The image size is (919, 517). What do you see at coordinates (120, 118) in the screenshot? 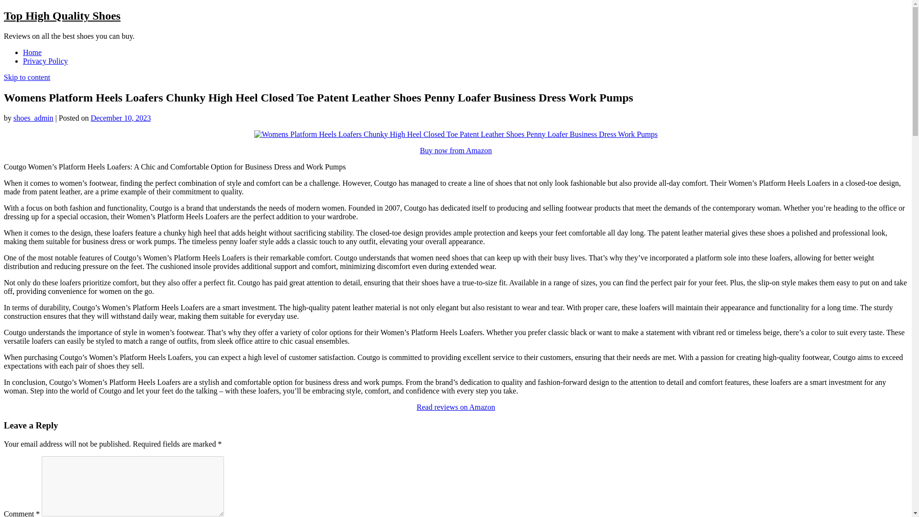
I see `December 10, 2023` at bounding box center [120, 118].